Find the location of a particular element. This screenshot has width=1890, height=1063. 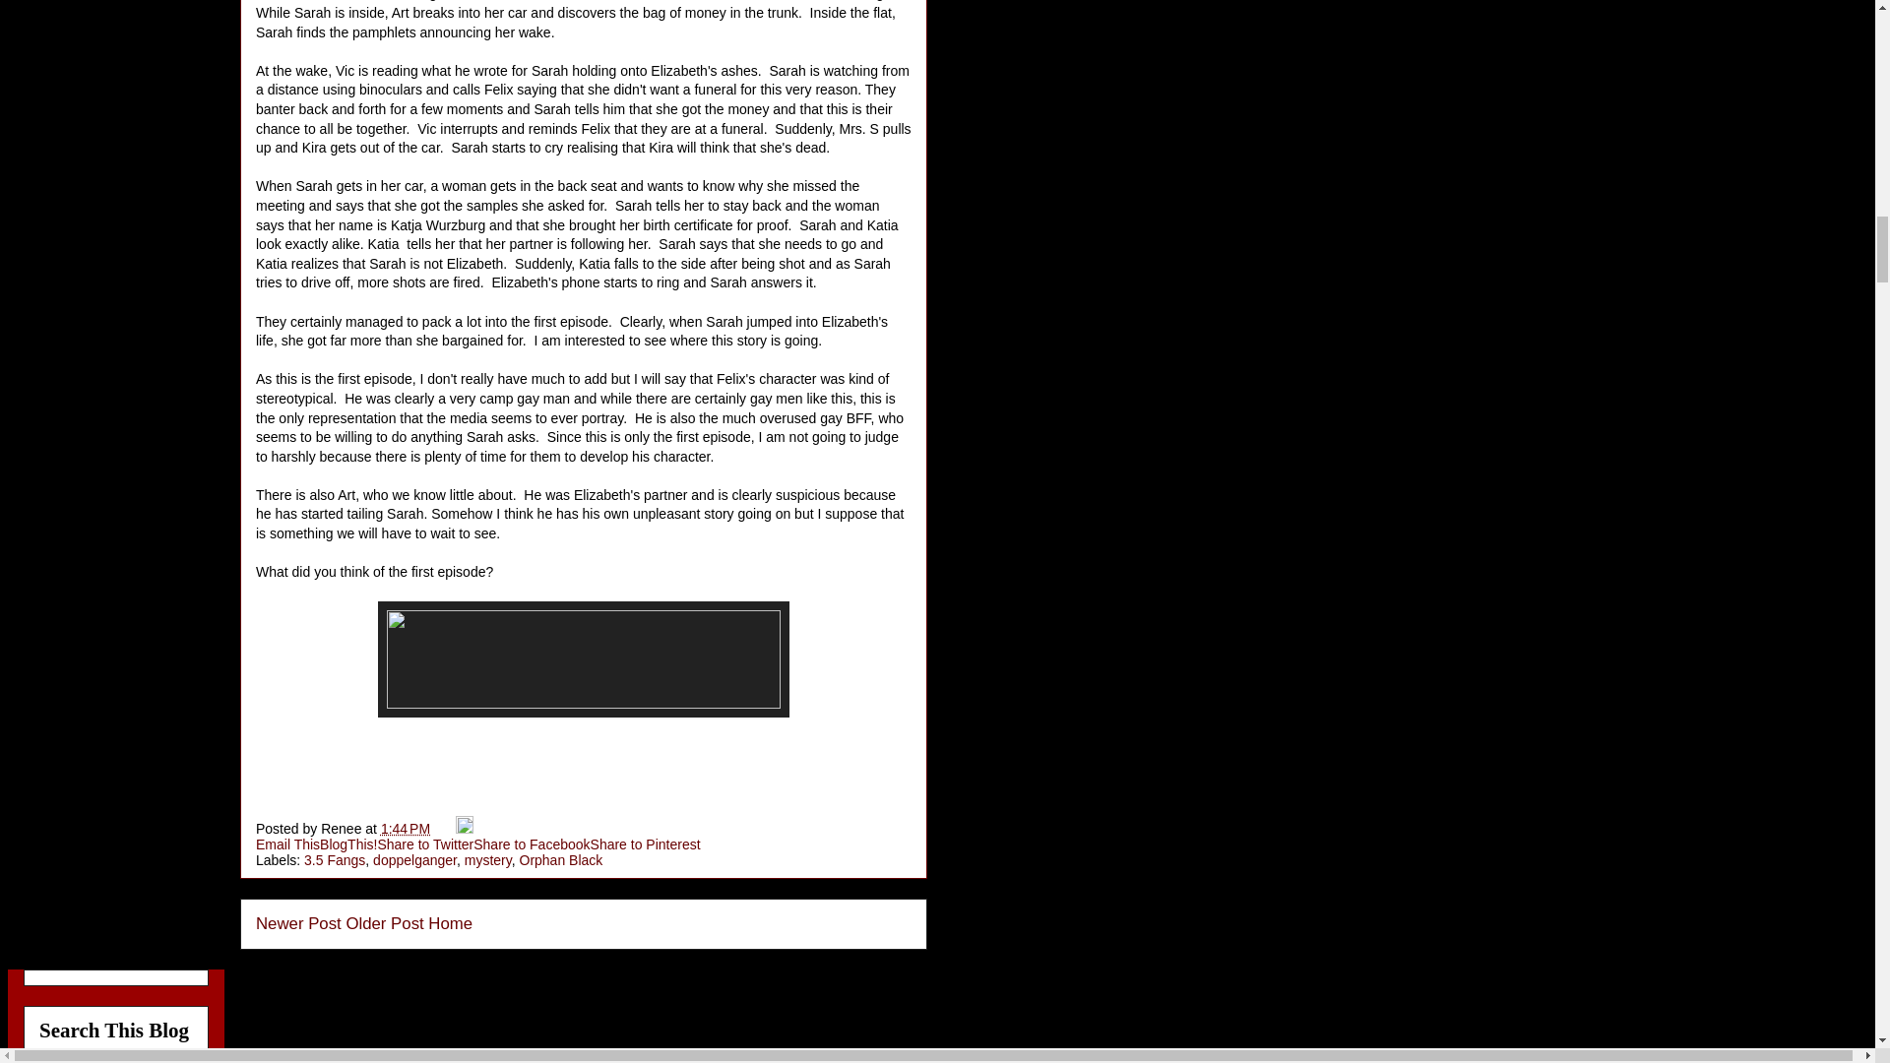

Email This is located at coordinates (287, 844).